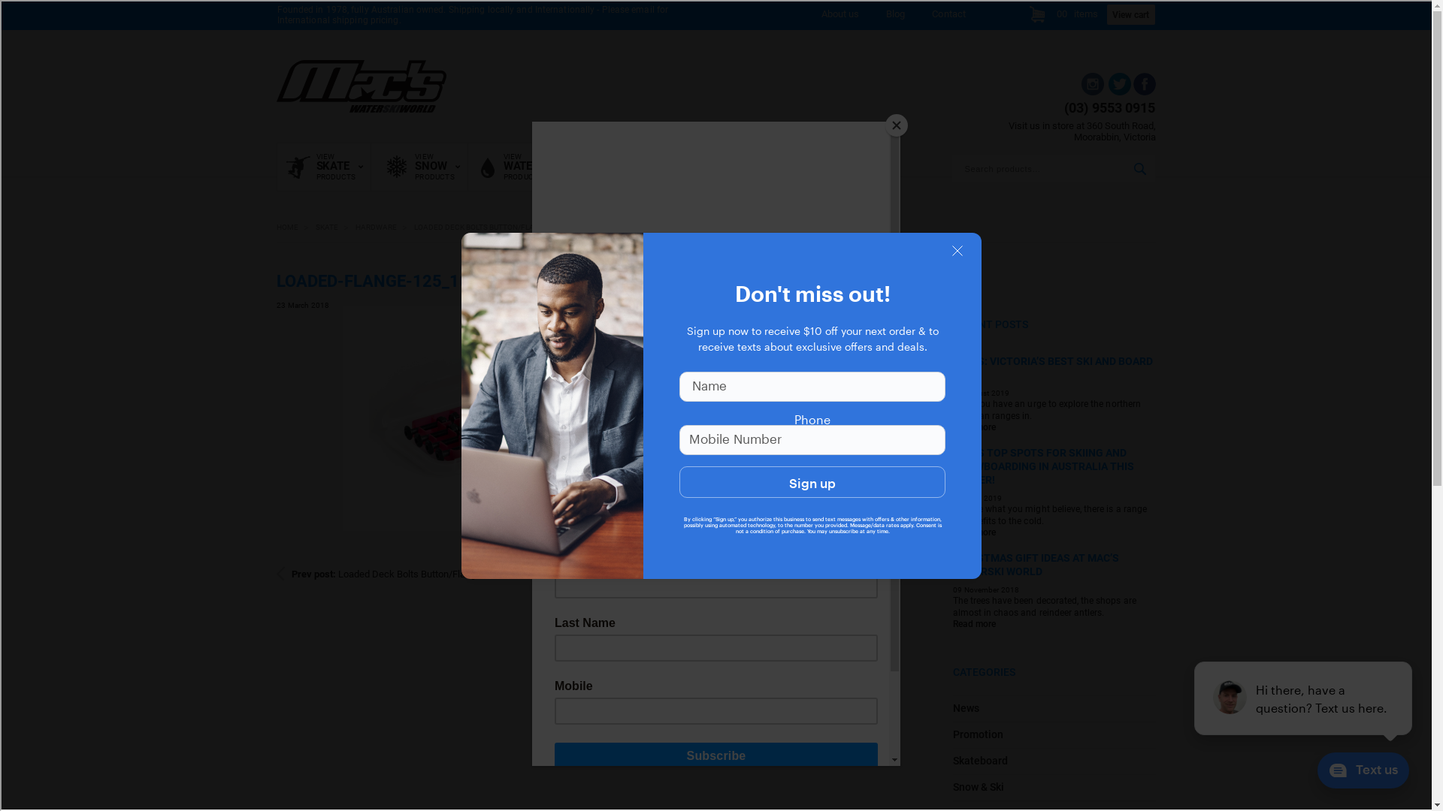  Describe the element at coordinates (979, 787) in the screenshot. I see `Snow & Ski` at that location.